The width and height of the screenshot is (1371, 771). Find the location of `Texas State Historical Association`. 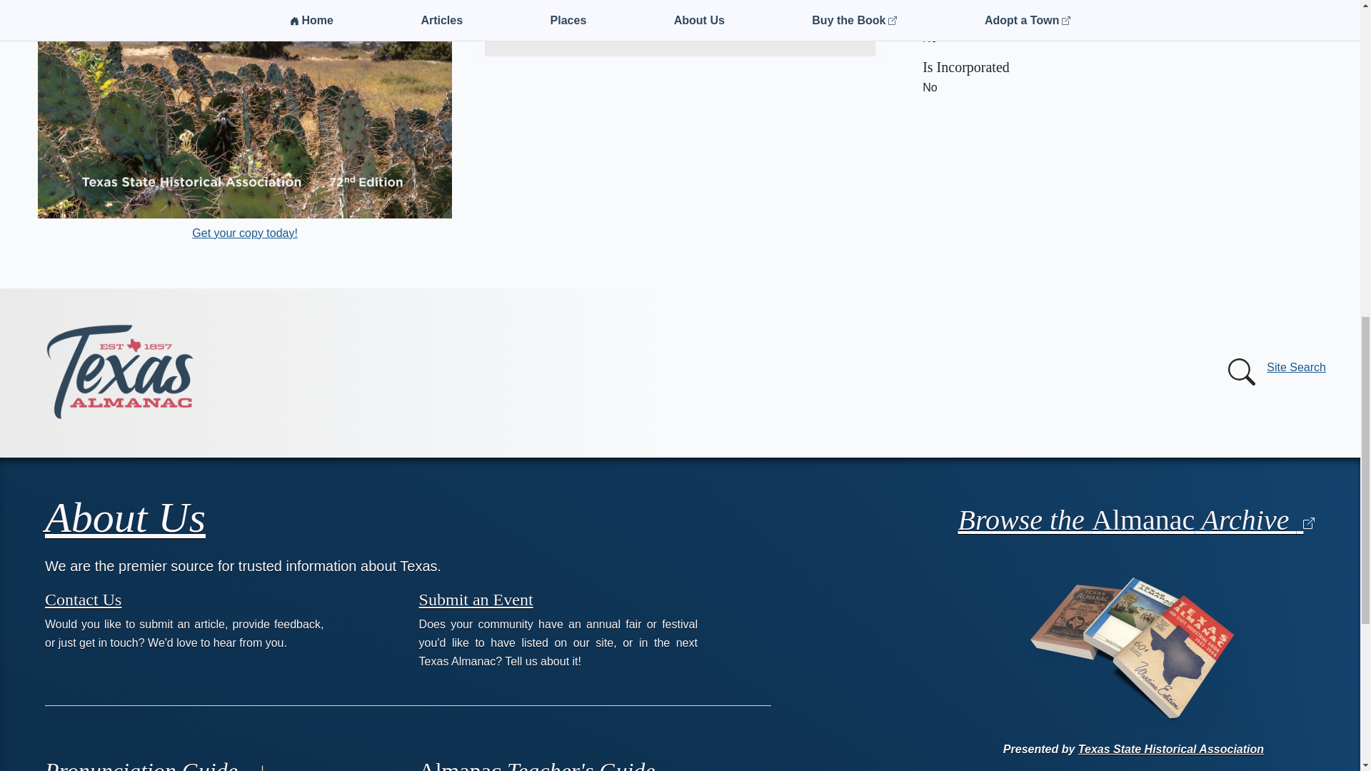

Texas State Historical Association is located at coordinates (652, 11).